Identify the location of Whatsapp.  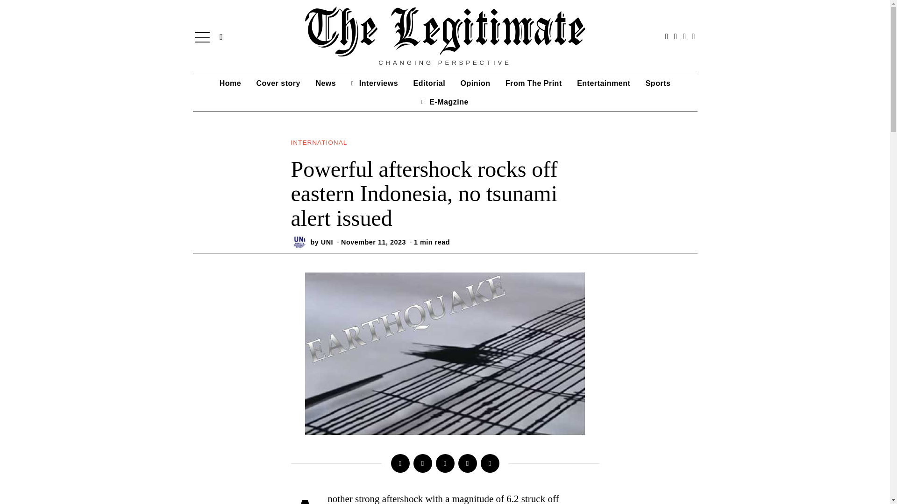
(467, 463).